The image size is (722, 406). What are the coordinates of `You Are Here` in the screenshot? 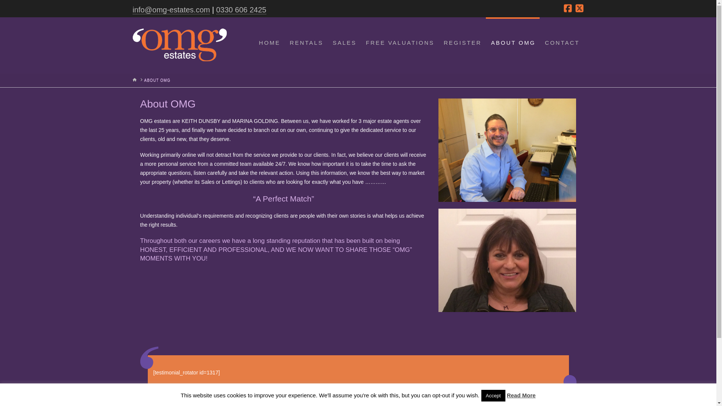 It's located at (157, 80).